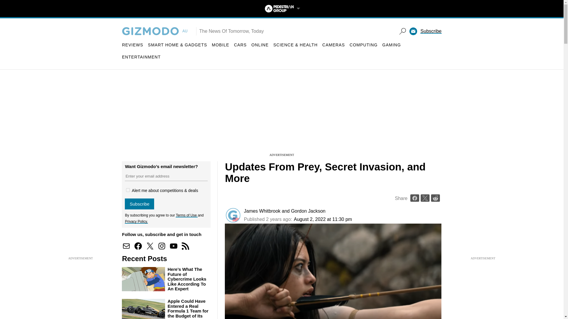  What do you see at coordinates (392, 45) in the screenshot?
I see `GAMING` at bounding box center [392, 45].